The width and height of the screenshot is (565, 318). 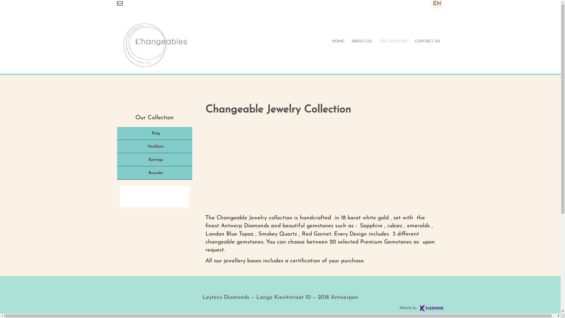 I want to click on COLLECTIONS, so click(x=393, y=42).